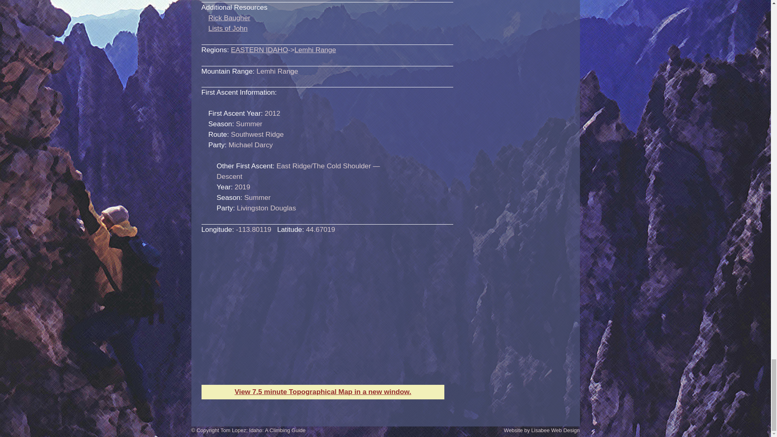  What do you see at coordinates (229, 18) in the screenshot?
I see `Rick Baugher` at bounding box center [229, 18].